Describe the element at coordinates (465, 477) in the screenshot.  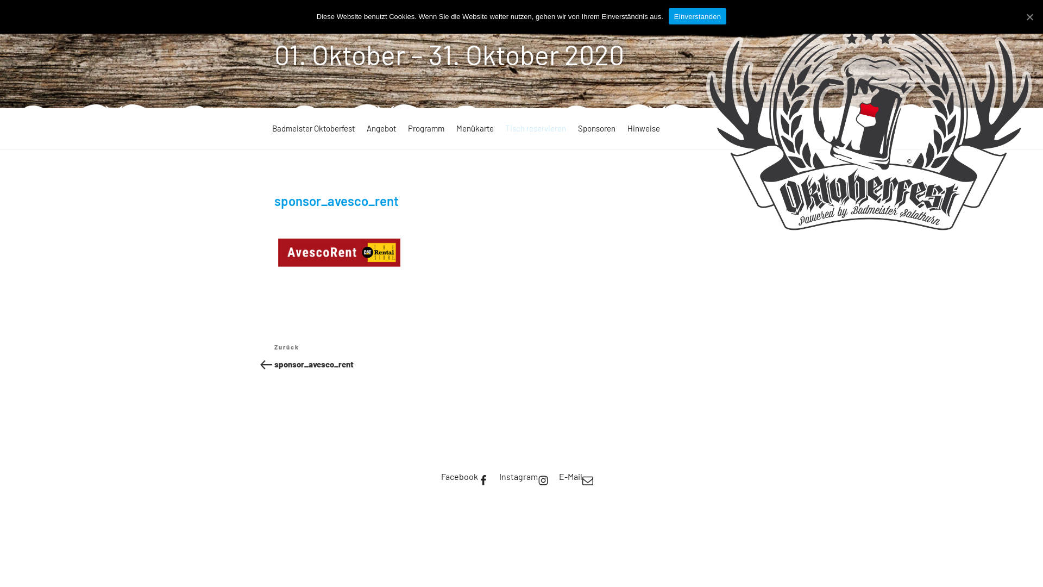
I see `Facebook` at that location.